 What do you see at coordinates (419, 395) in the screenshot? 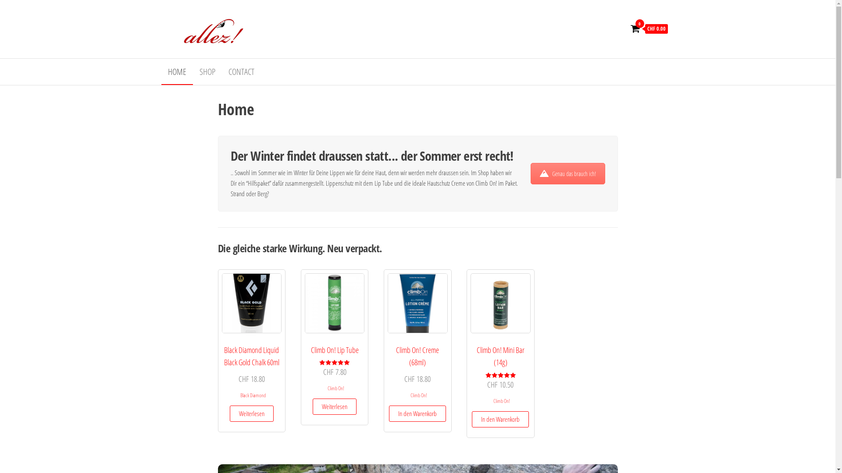
I see `Climb On!` at bounding box center [419, 395].